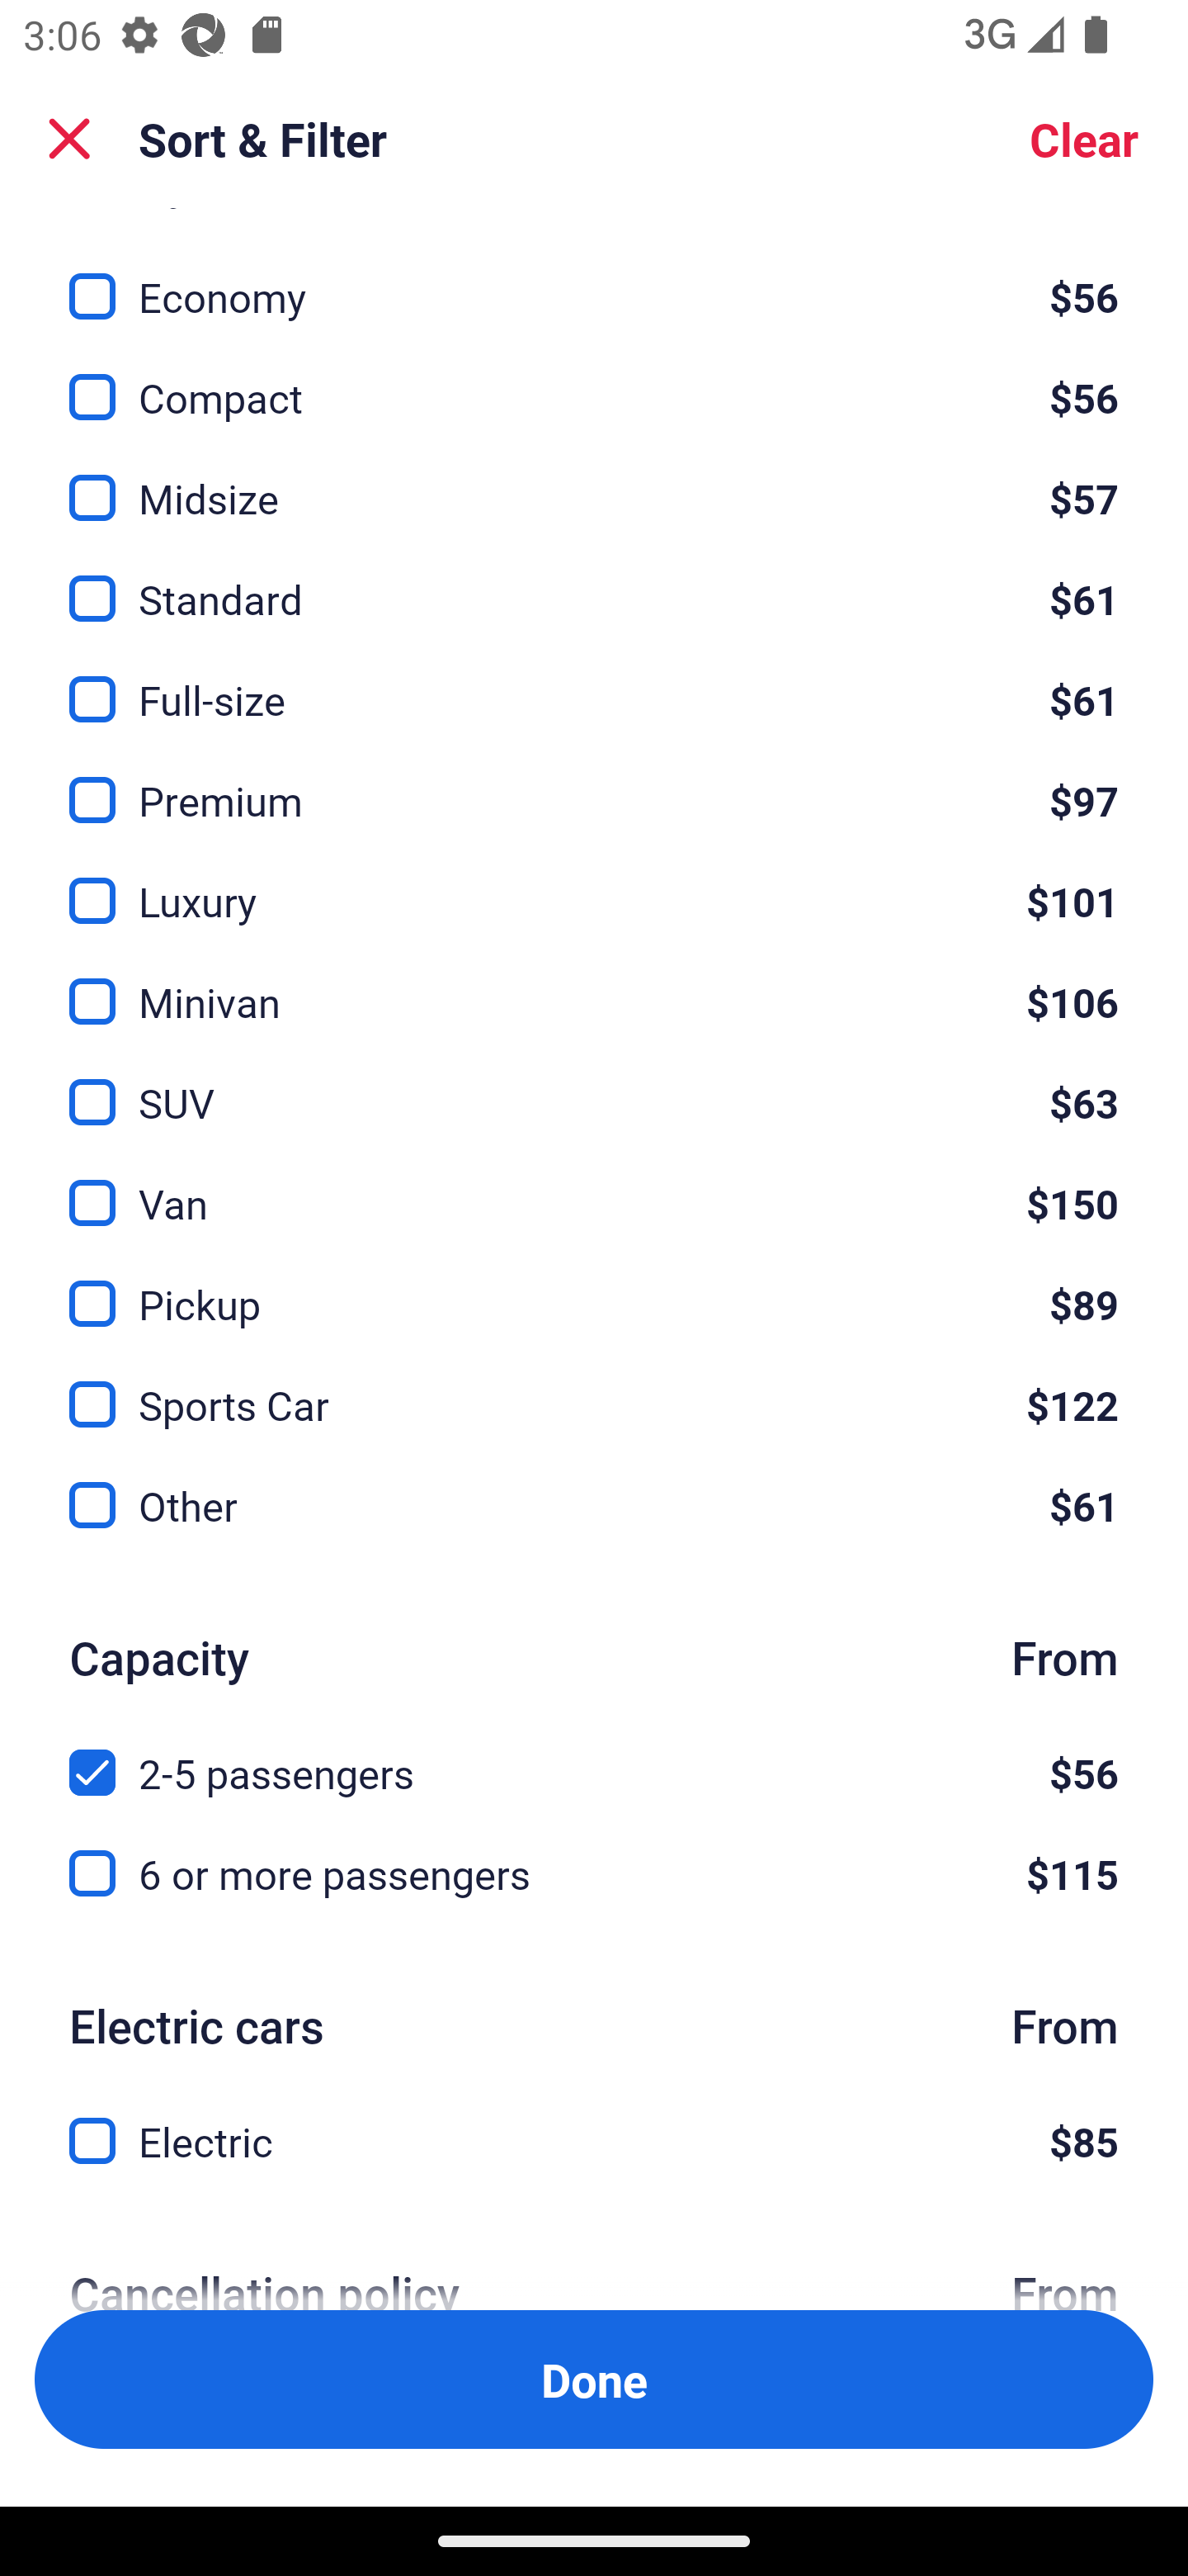 Image resolution: width=1188 pixels, height=2576 pixels. I want to click on Sports Car, $122 Sports Car $122, so click(594, 1387).